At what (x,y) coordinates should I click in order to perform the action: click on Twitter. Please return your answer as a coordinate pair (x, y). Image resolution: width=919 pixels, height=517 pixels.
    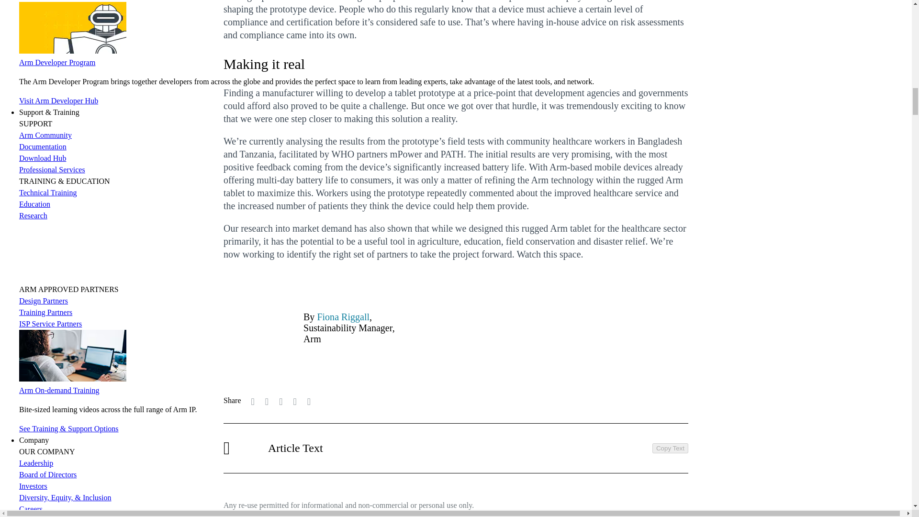
    Looking at the image, I should click on (253, 401).